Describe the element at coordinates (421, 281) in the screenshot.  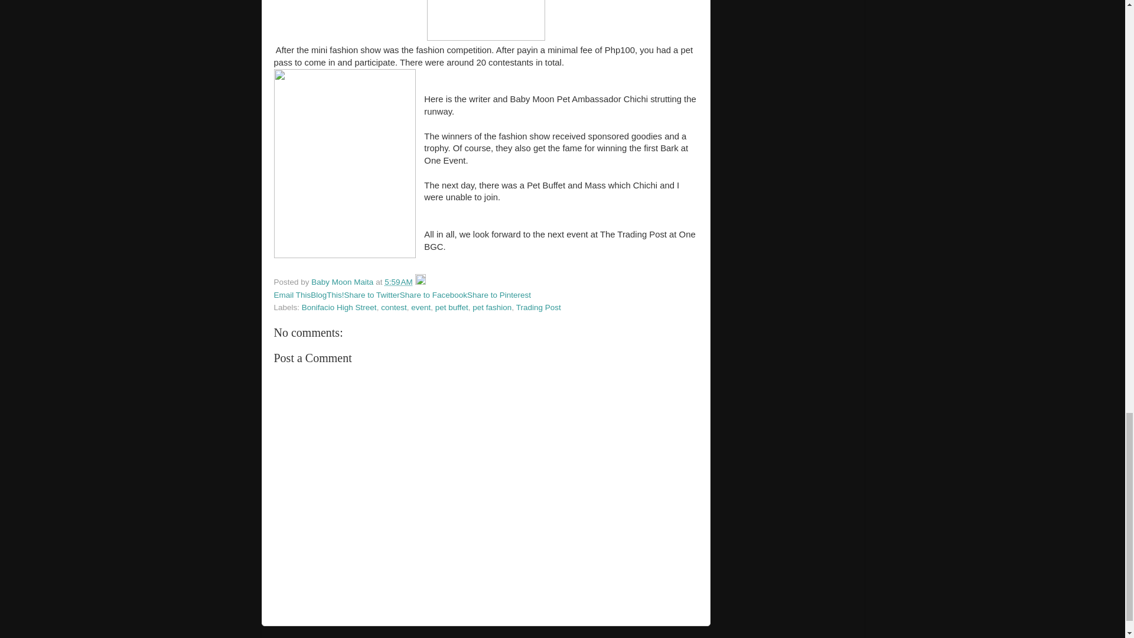
I see `Edit Post` at that location.